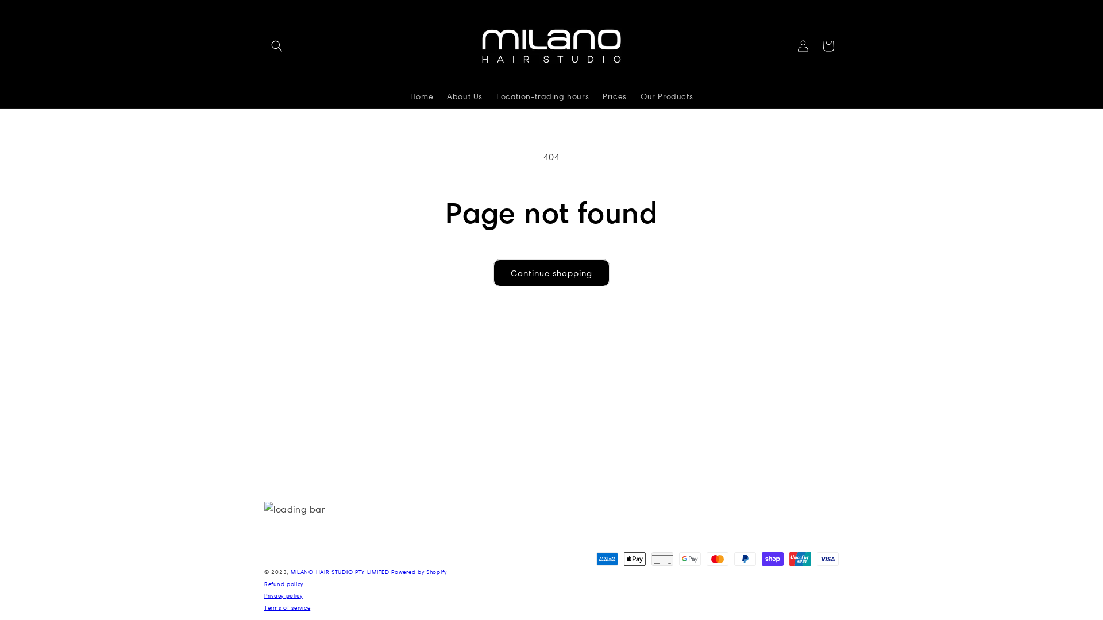  Describe the element at coordinates (551, 273) in the screenshot. I see `Continue shopping` at that location.